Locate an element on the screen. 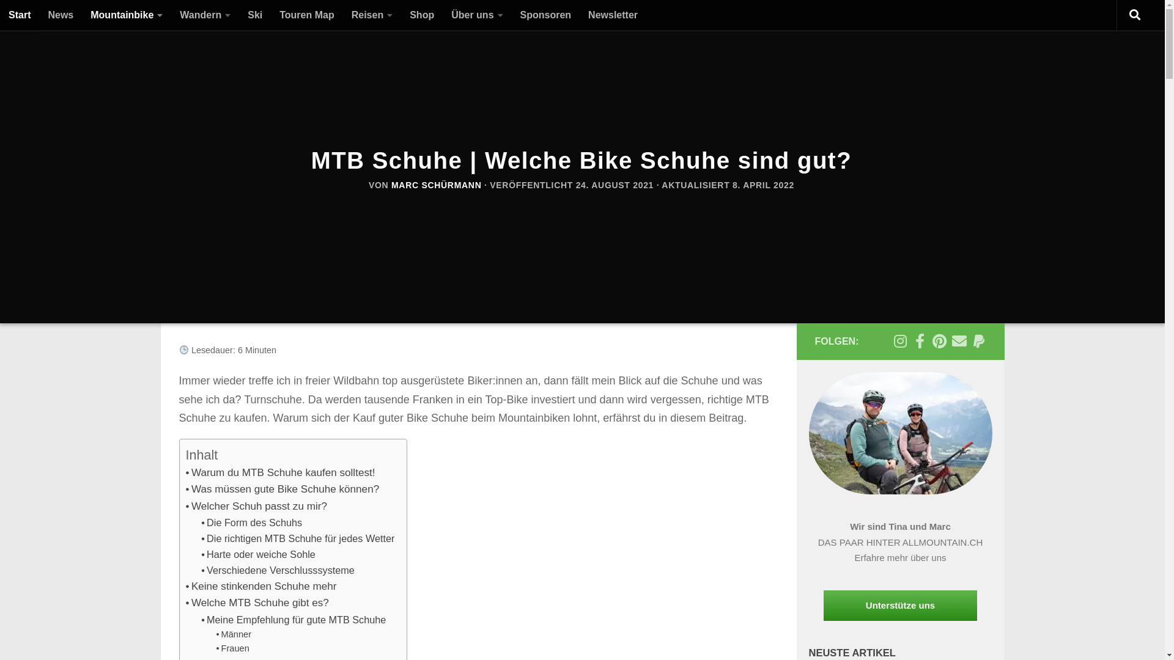 The width and height of the screenshot is (1174, 660). Verschiedene Verschlusssysteme is located at coordinates (278, 570).